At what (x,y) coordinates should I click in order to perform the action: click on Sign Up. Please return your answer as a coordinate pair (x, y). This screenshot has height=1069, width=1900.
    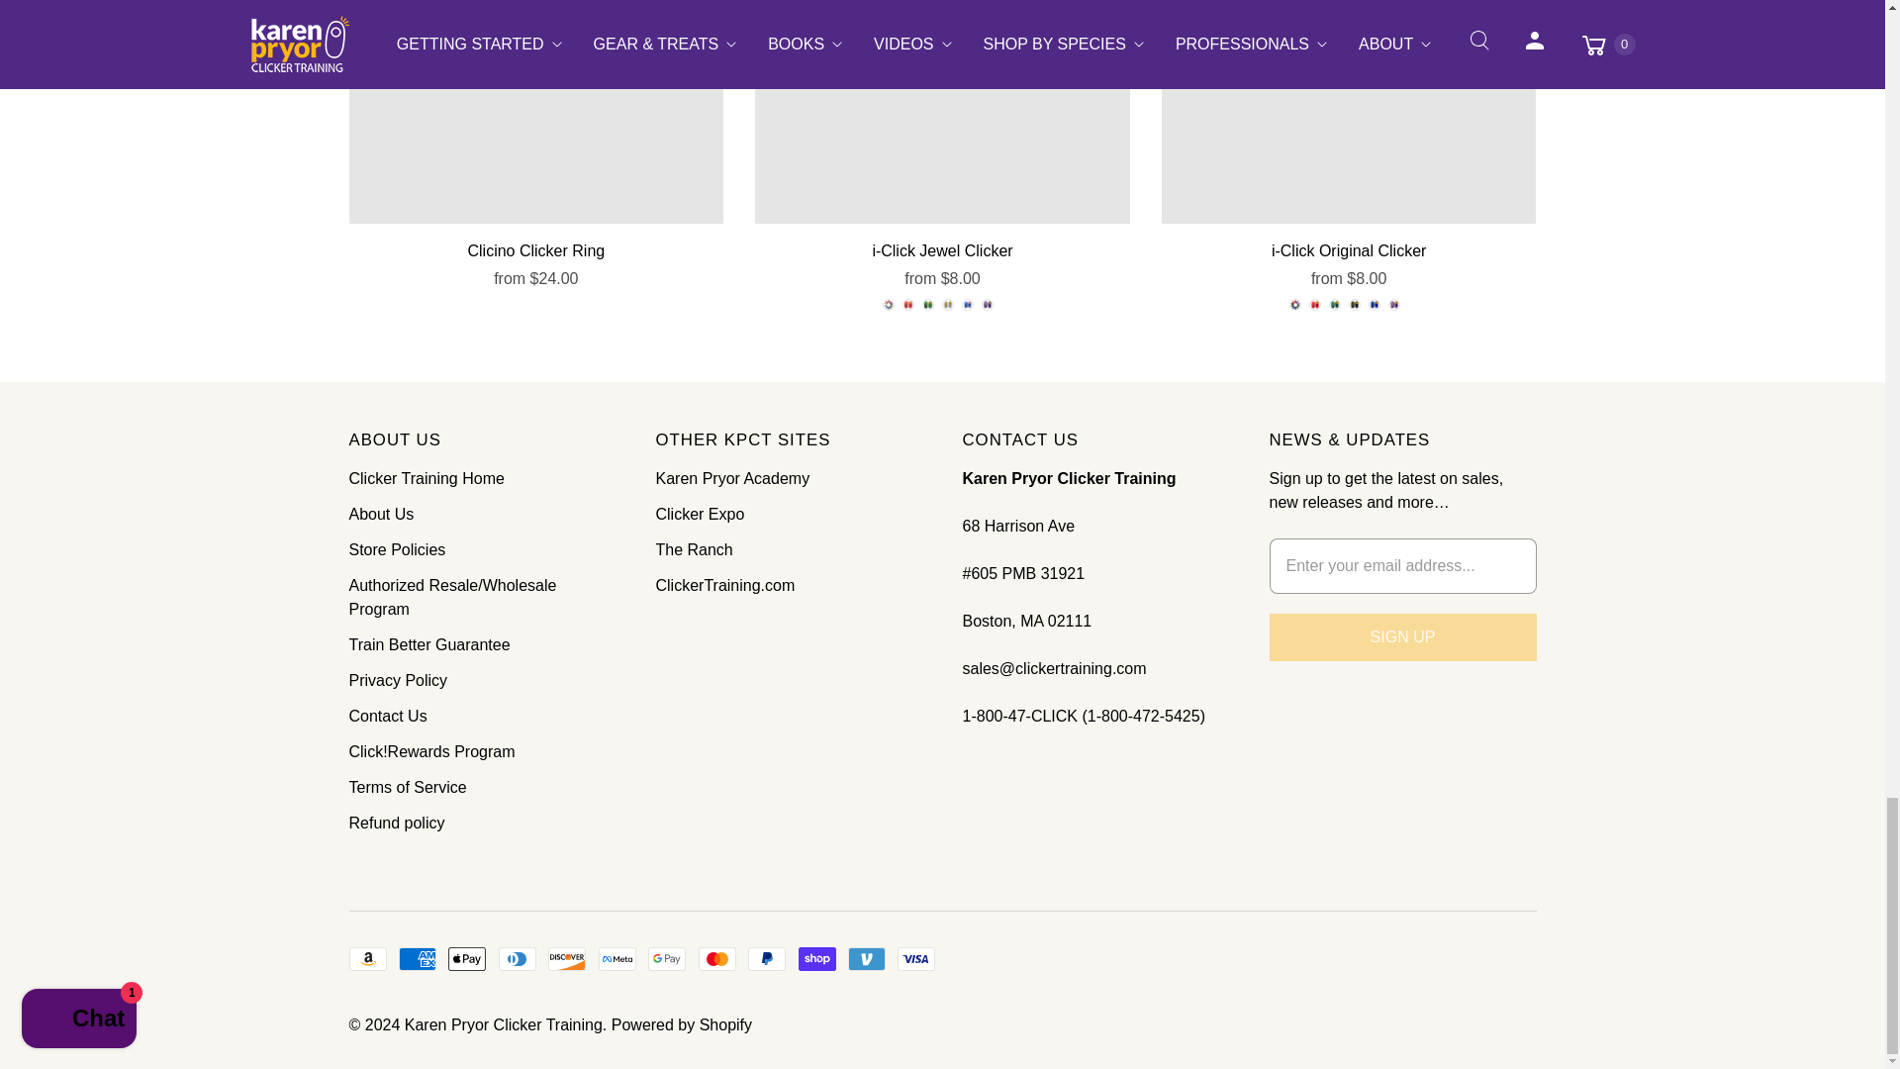
    Looking at the image, I should click on (1401, 637).